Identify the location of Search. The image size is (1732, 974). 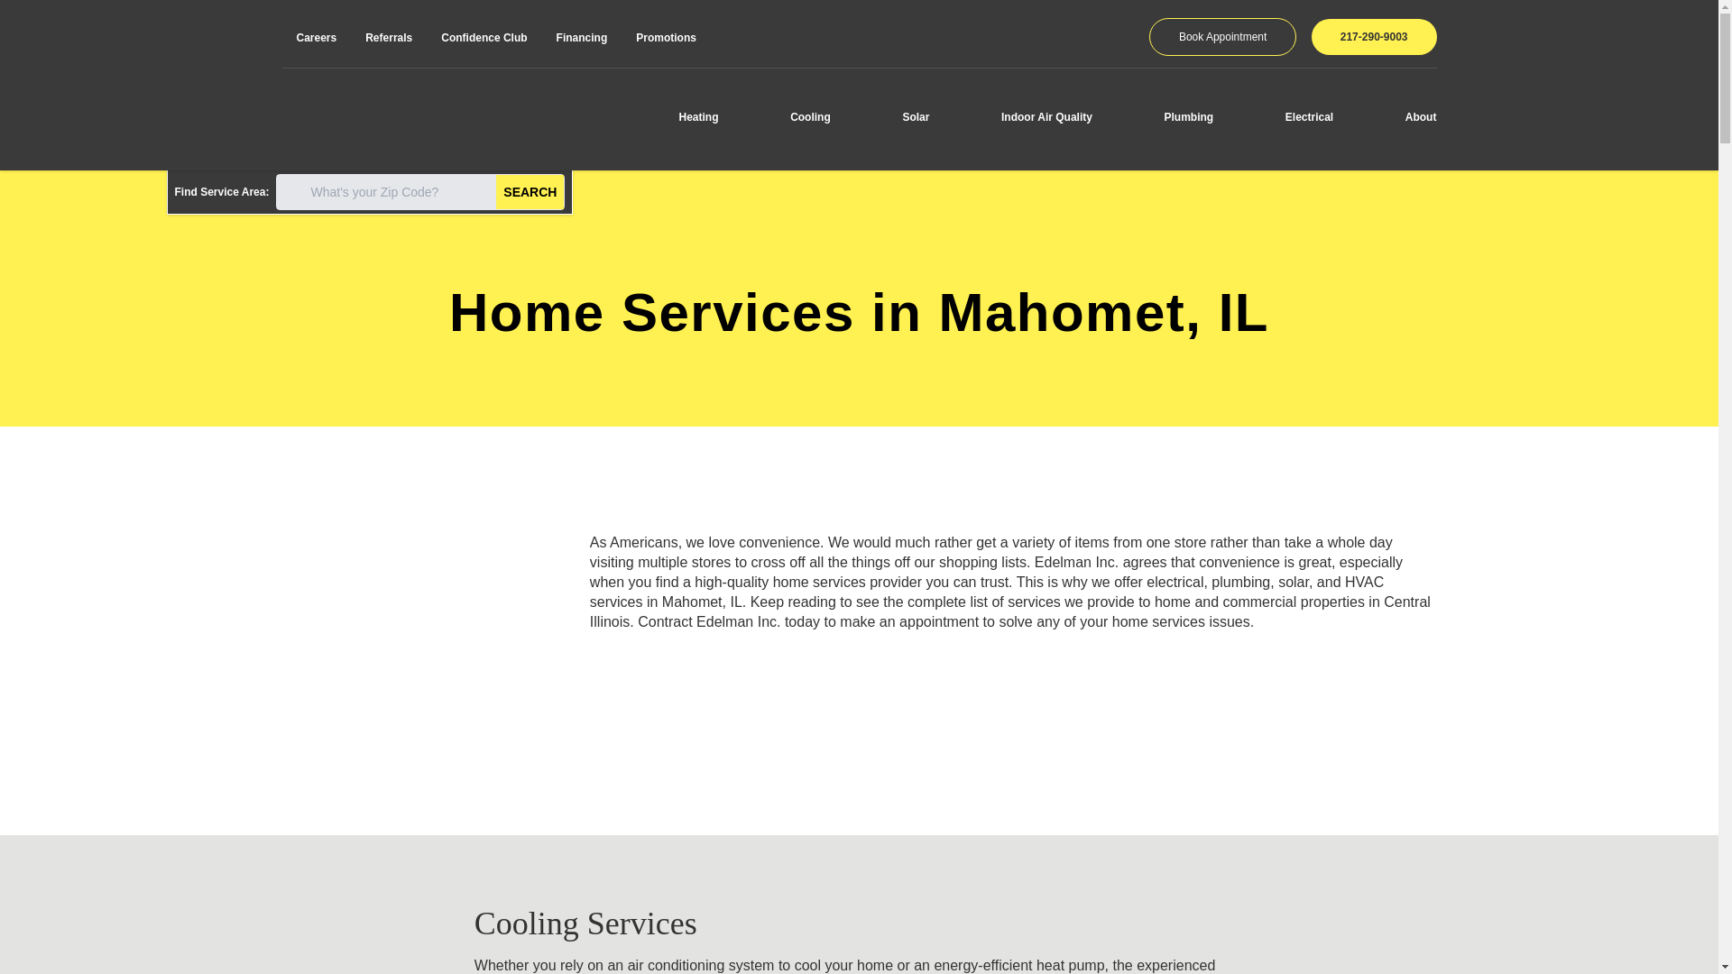
(530, 192).